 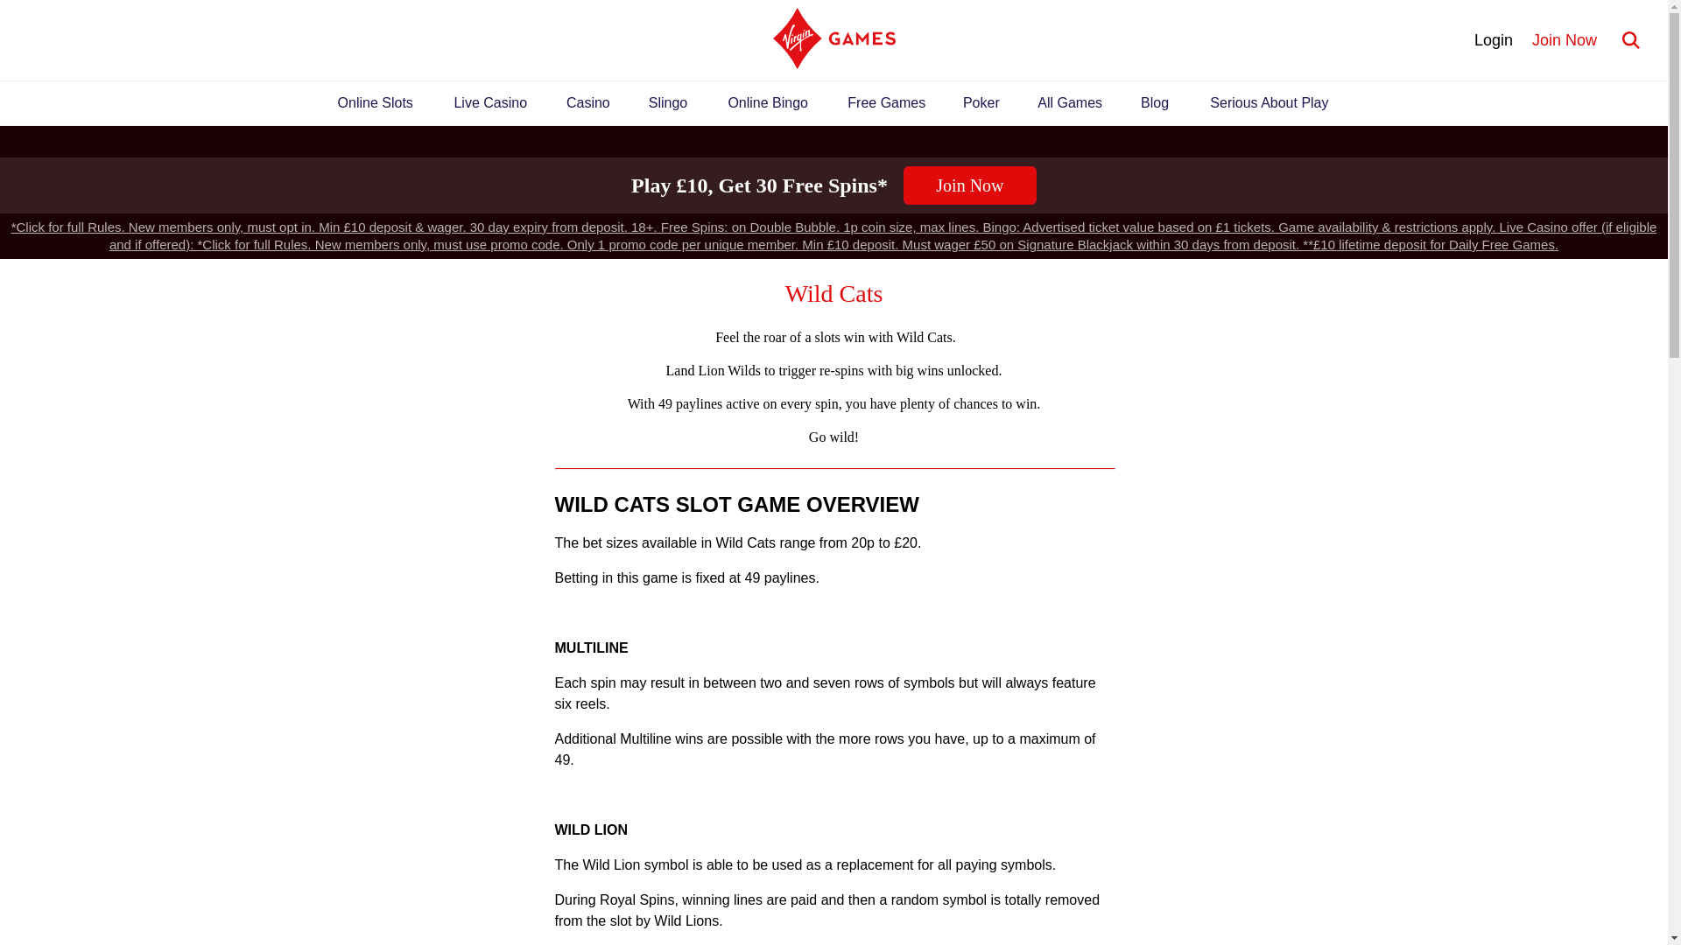 I want to click on Casino, so click(x=588, y=102).